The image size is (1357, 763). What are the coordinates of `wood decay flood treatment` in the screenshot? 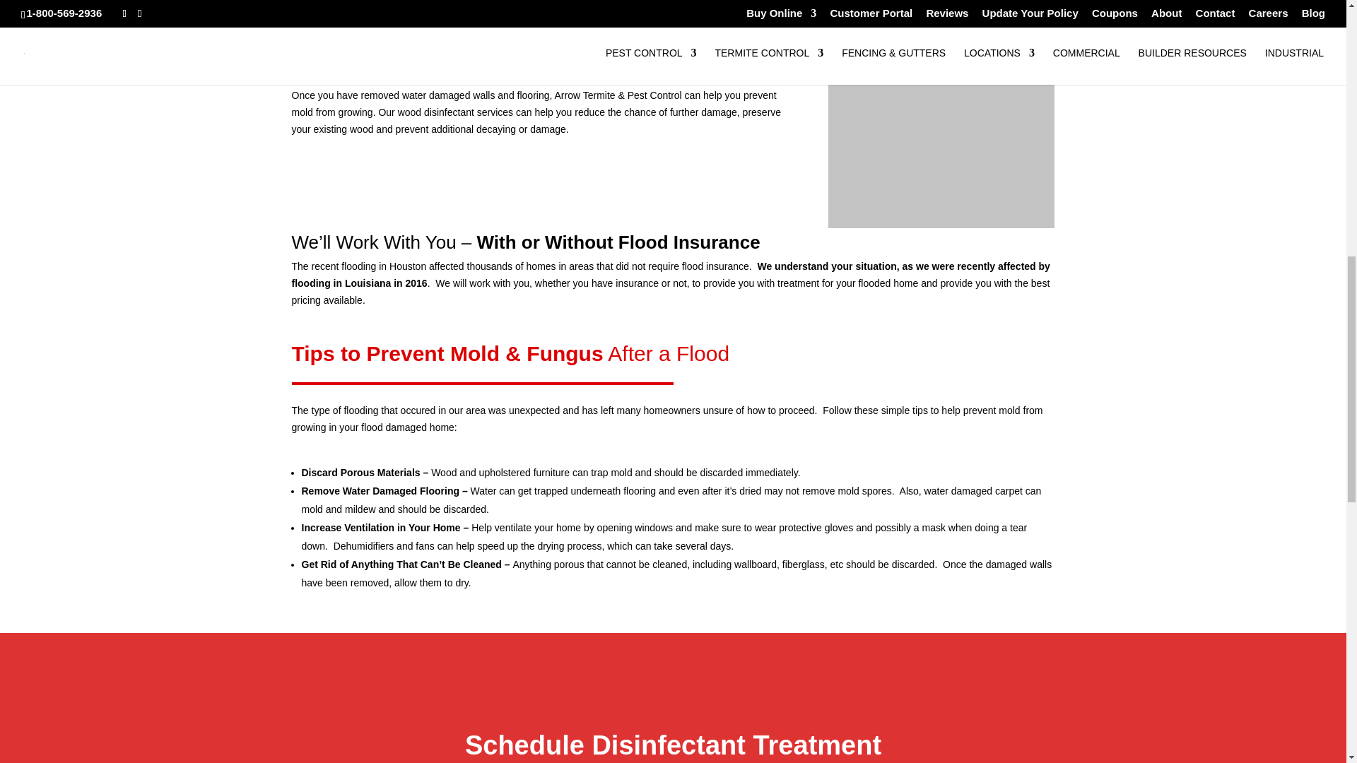 It's located at (941, 114).